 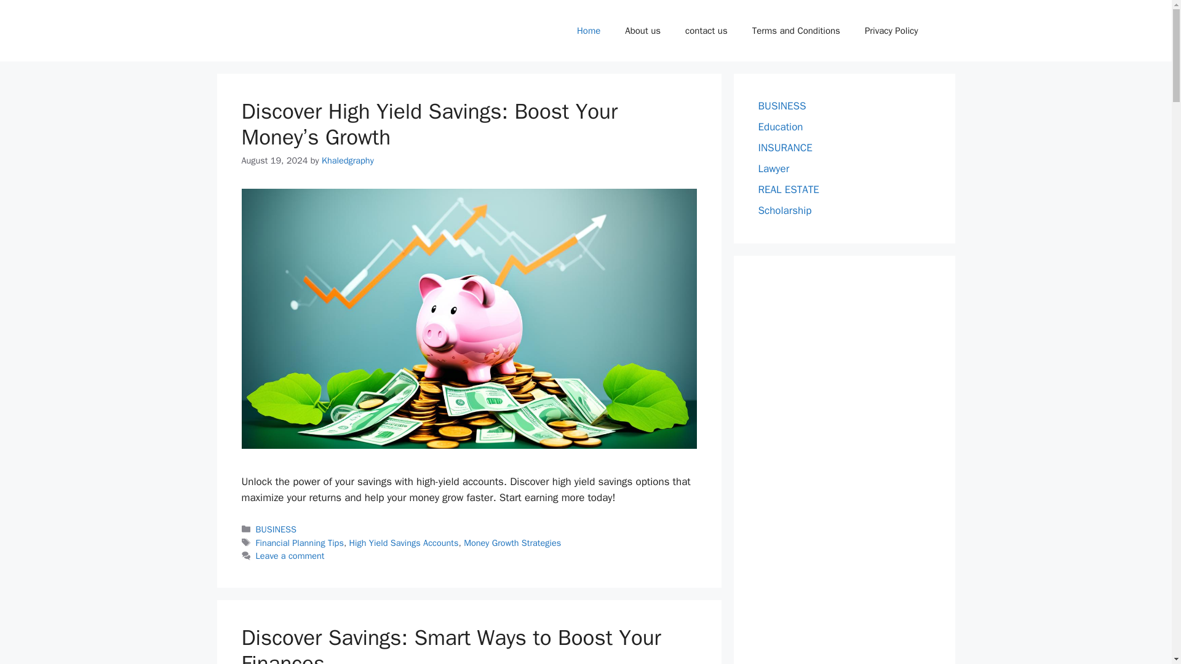 I want to click on About us, so click(x=643, y=31).